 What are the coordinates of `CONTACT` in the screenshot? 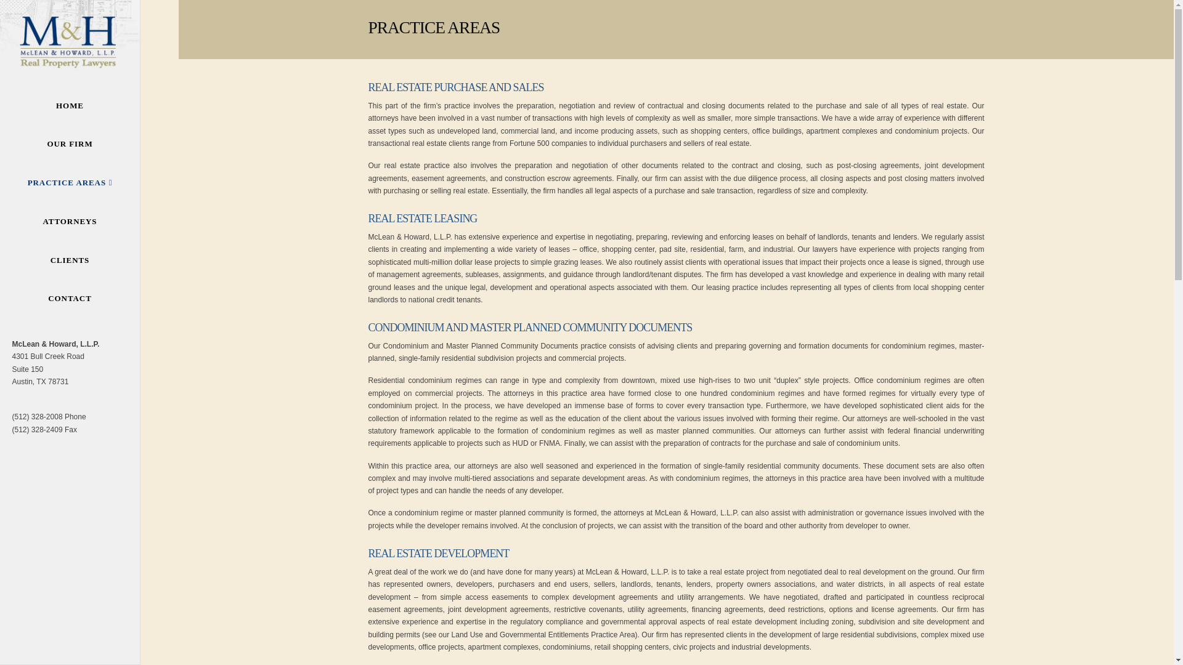 It's located at (70, 299).